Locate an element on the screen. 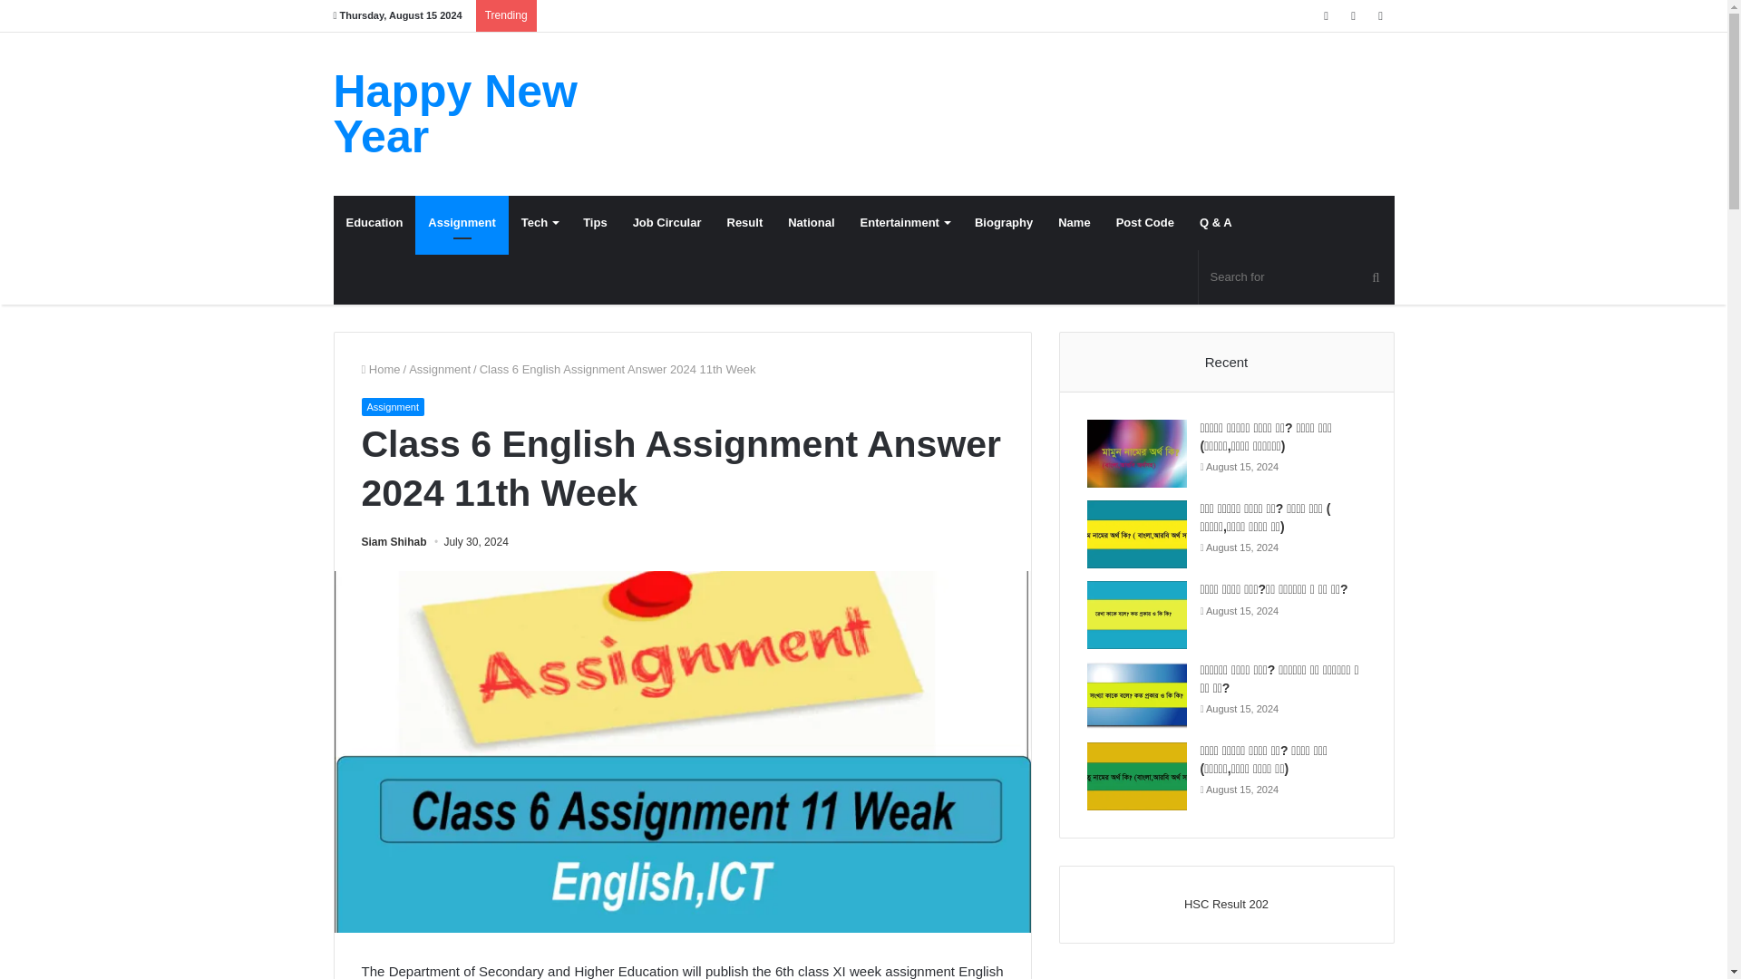 The width and height of the screenshot is (1741, 979). Assignment is located at coordinates (439, 368).